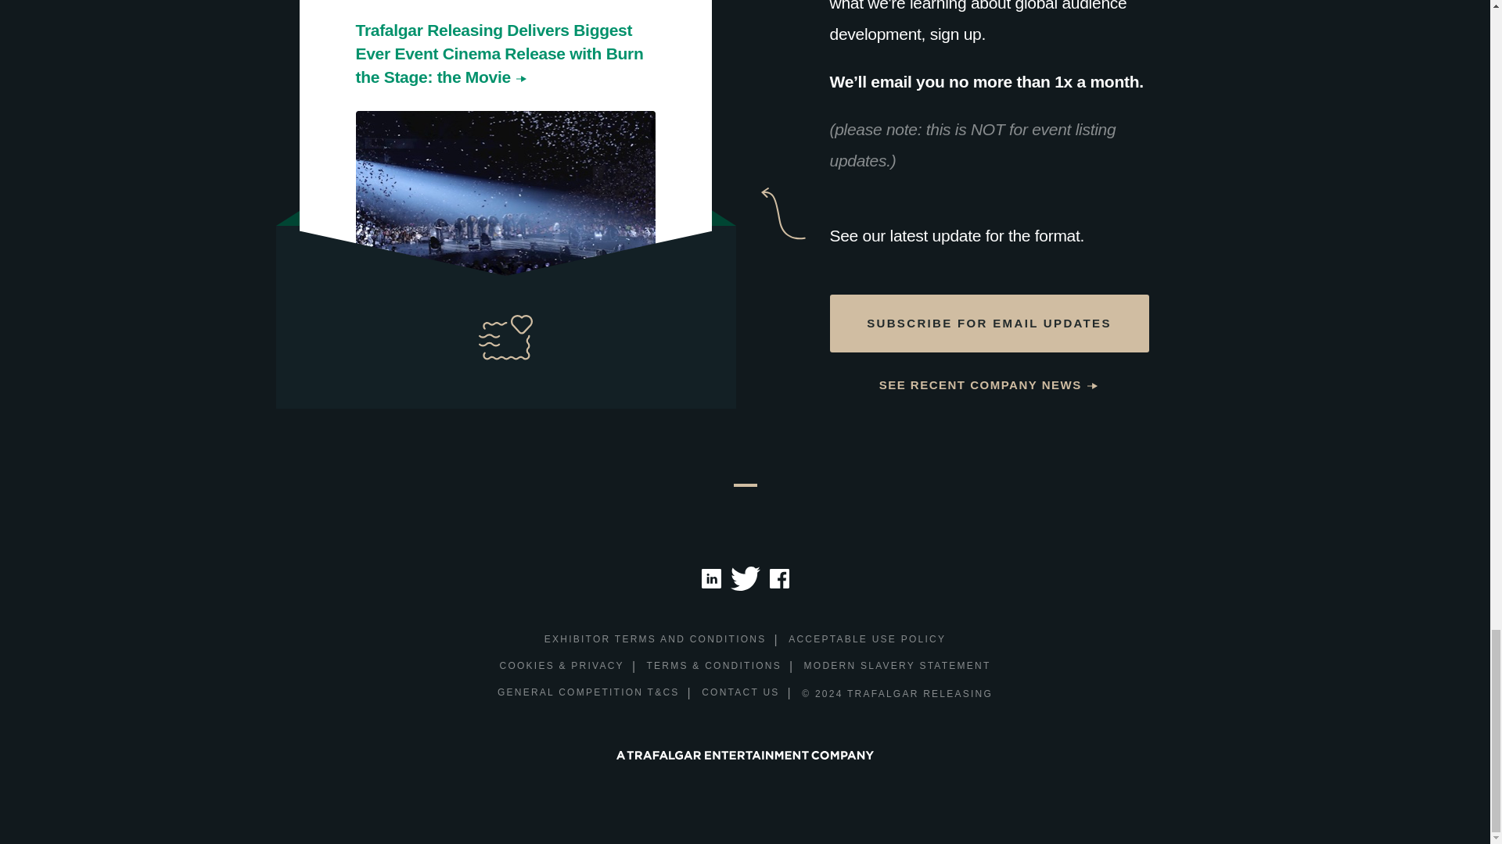  What do you see at coordinates (989, 324) in the screenshot?
I see `SUBSCRIBE FOR EMAIL UPDATES` at bounding box center [989, 324].